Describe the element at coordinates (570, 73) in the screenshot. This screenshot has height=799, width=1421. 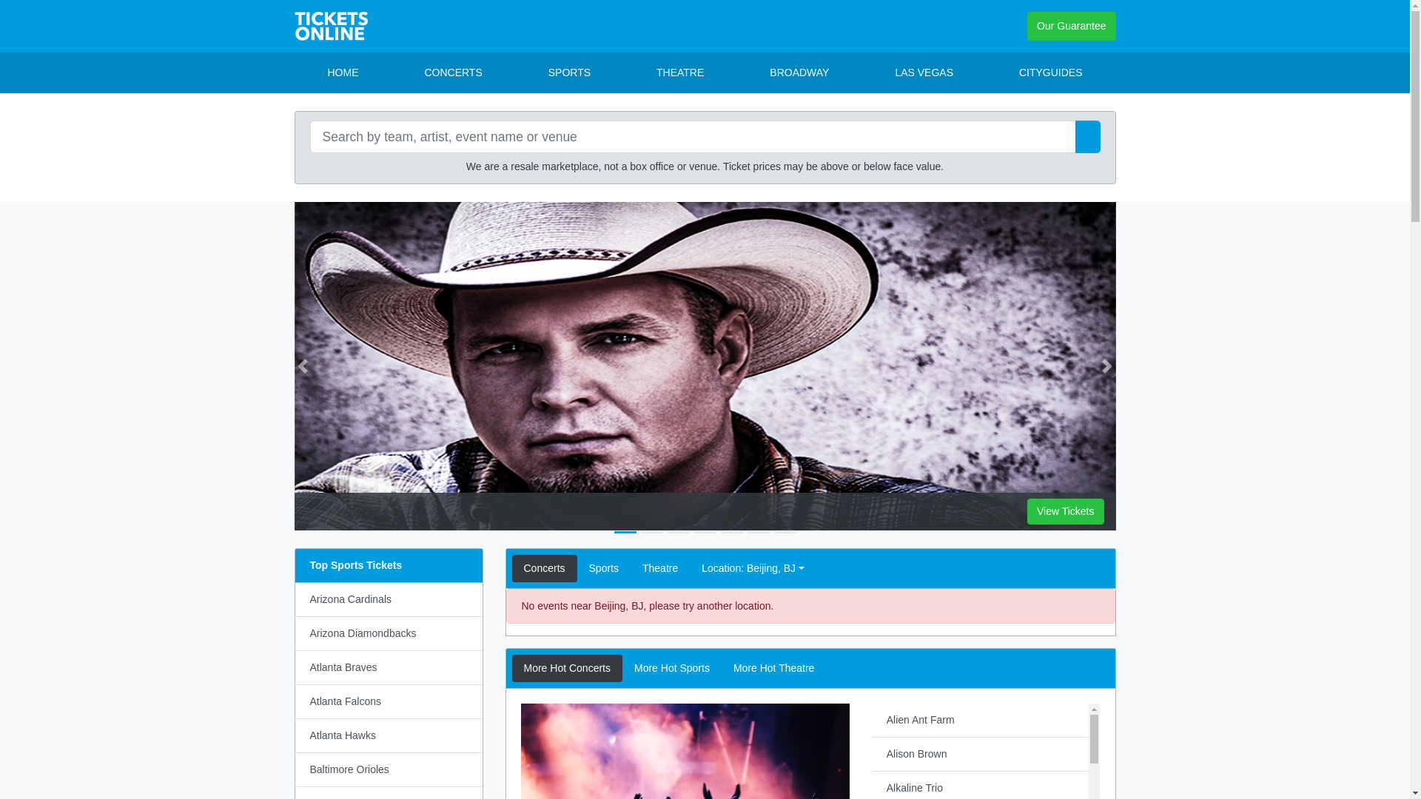
I see `SPORTS` at that location.